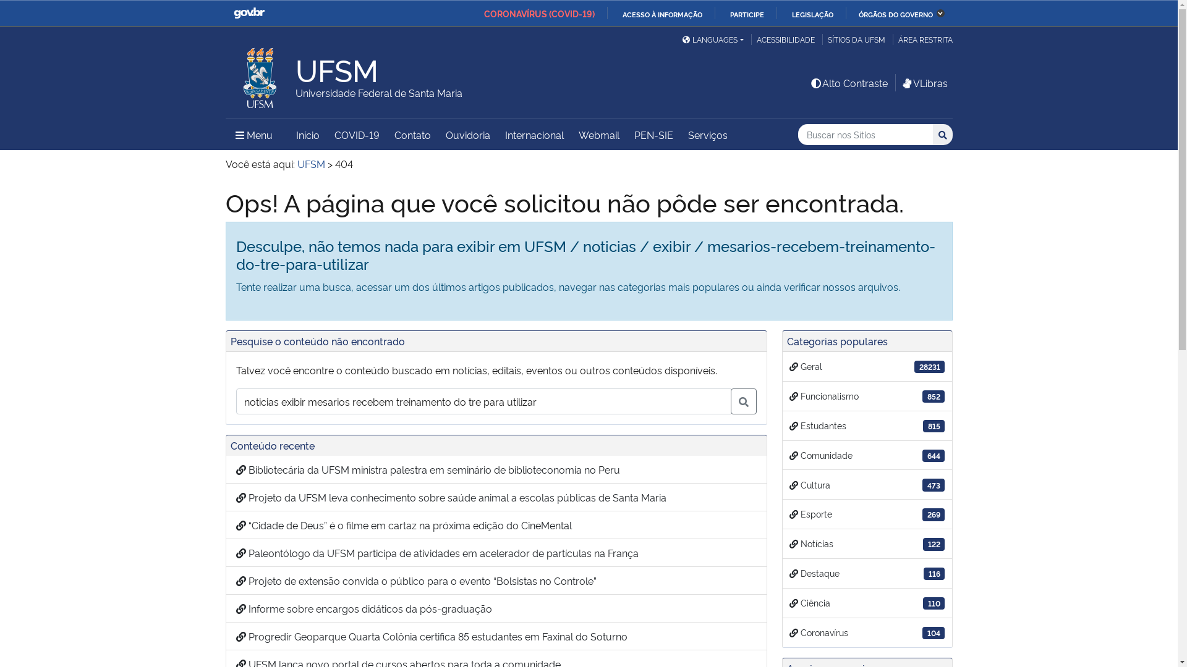 This screenshot has width=1187, height=667. What do you see at coordinates (867, 426) in the screenshot?
I see `Estudantes
815` at bounding box center [867, 426].